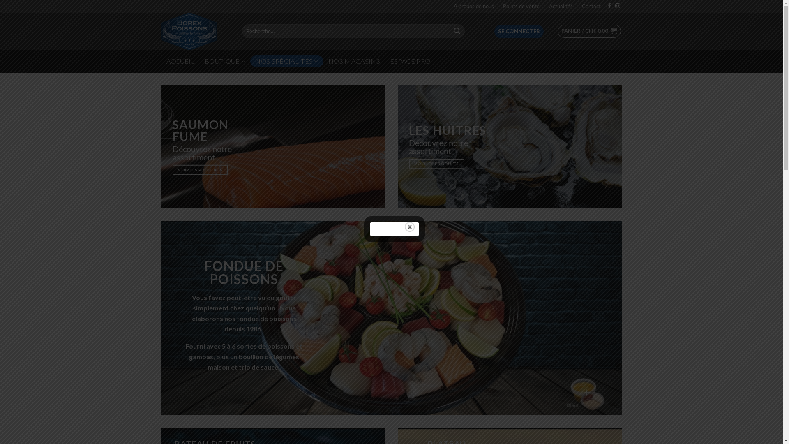 The width and height of the screenshot is (789, 444). Describe the element at coordinates (474, 7) in the screenshot. I see `A propos de nous` at that location.